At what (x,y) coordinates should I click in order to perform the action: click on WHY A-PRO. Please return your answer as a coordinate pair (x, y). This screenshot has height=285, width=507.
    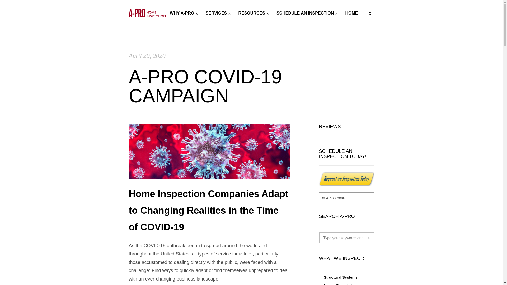
    Looking at the image, I should click on (184, 13).